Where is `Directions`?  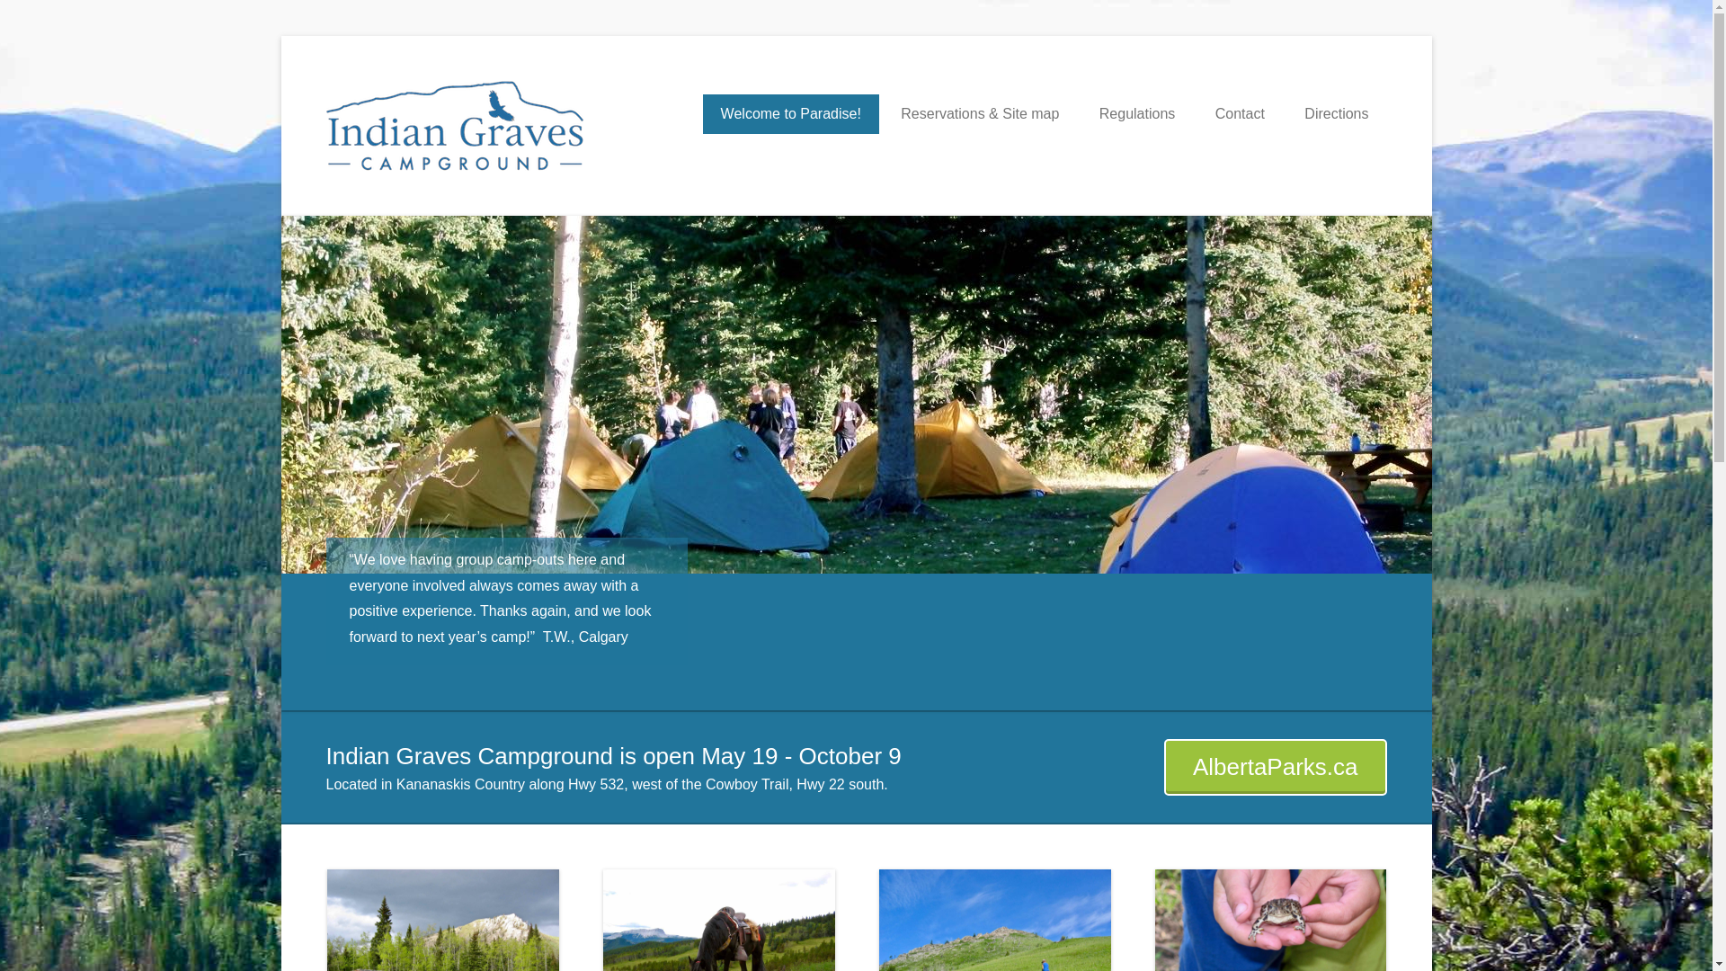
Directions is located at coordinates (1336, 113).